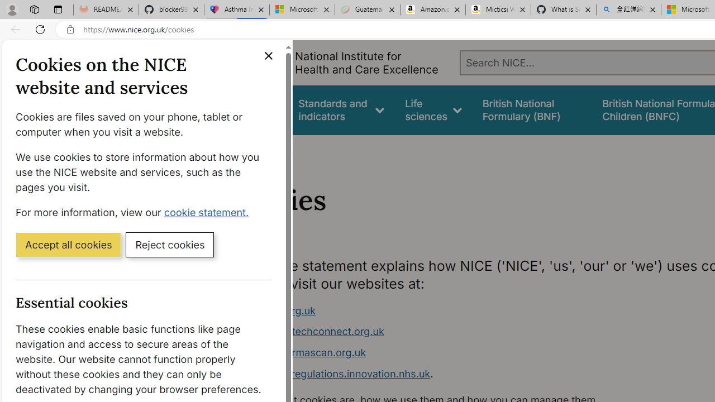 This screenshot has width=715, height=402. I want to click on www.healthtechconnect.org.uk, so click(445, 332).